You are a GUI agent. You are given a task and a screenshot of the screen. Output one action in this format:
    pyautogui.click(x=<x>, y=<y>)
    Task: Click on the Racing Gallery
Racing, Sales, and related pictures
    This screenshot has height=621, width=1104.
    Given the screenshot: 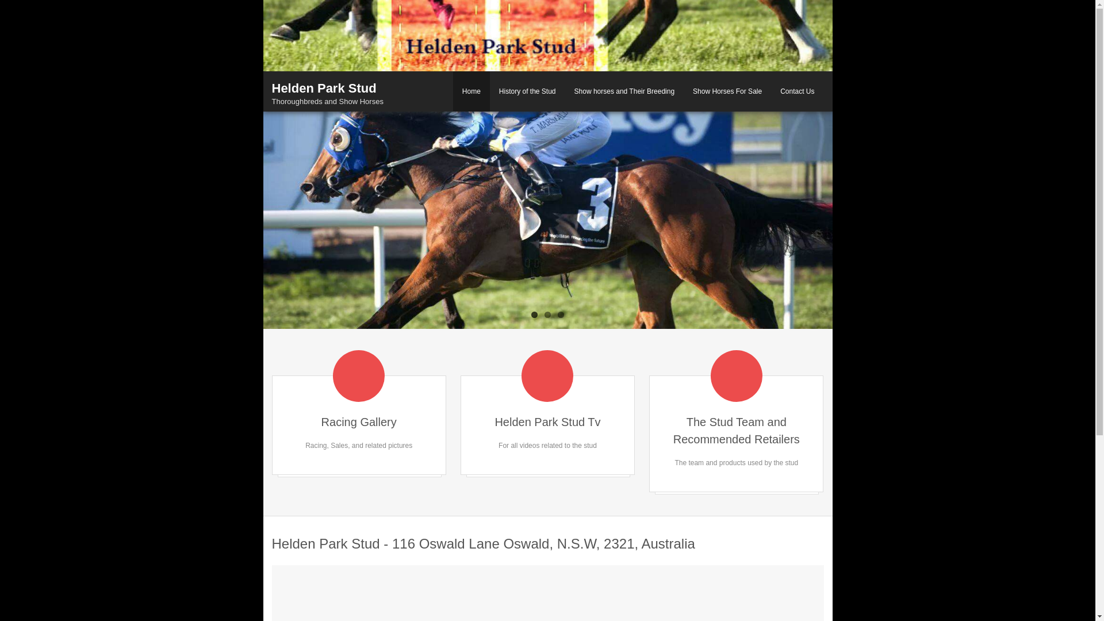 What is the action you would take?
    pyautogui.click(x=359, y=425)
    